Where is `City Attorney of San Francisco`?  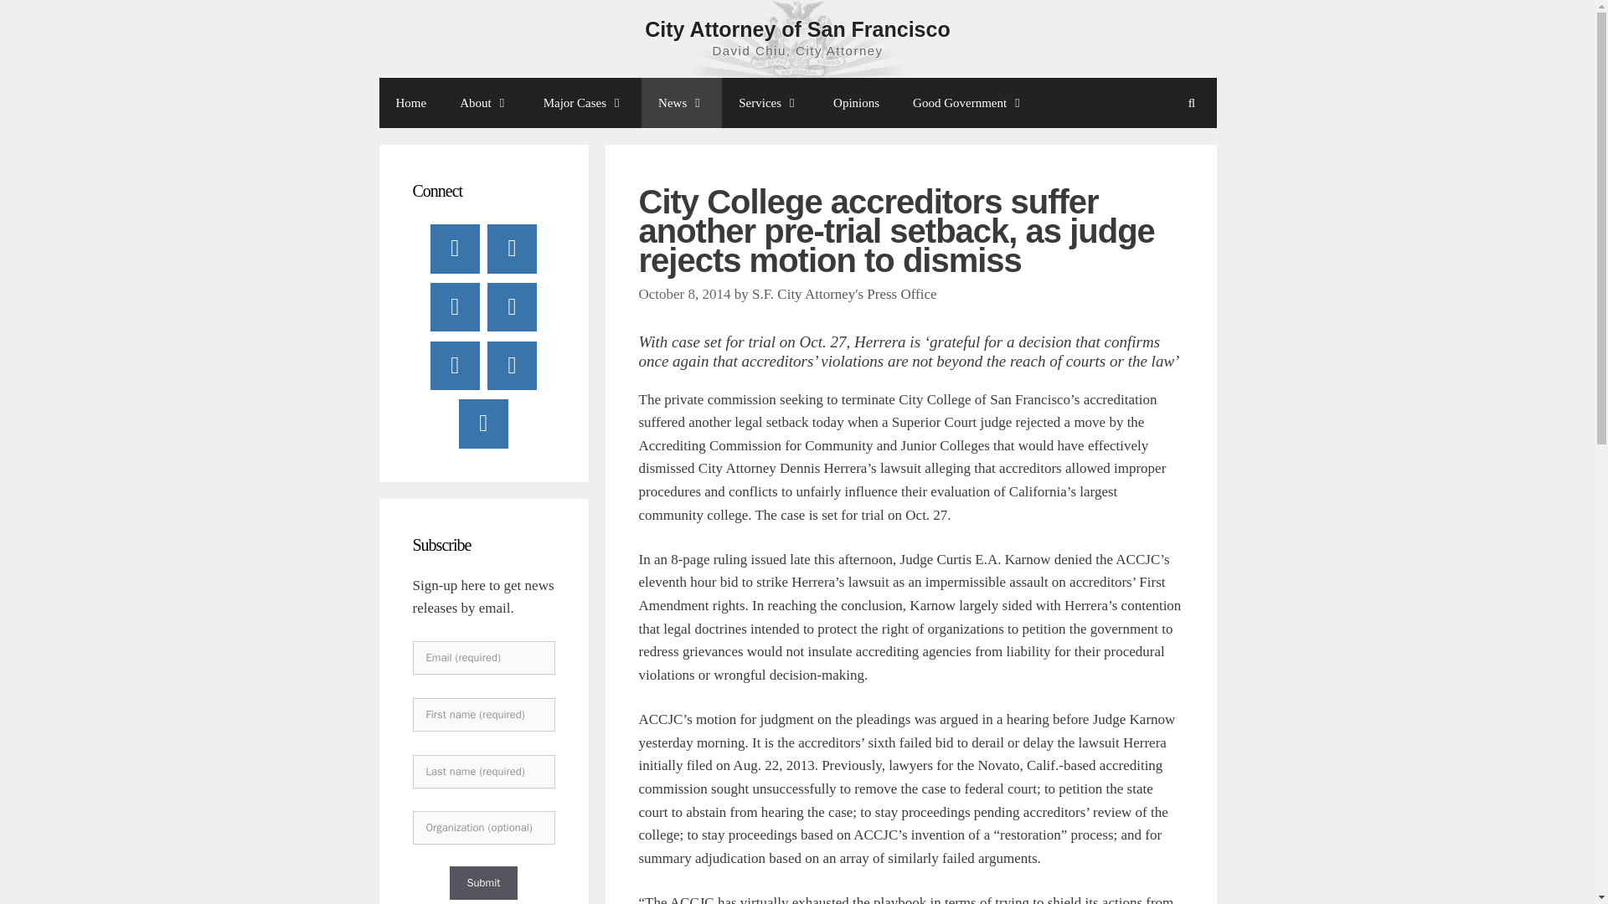 City Attorney of San Francisco is located at coordinates (797, 28).